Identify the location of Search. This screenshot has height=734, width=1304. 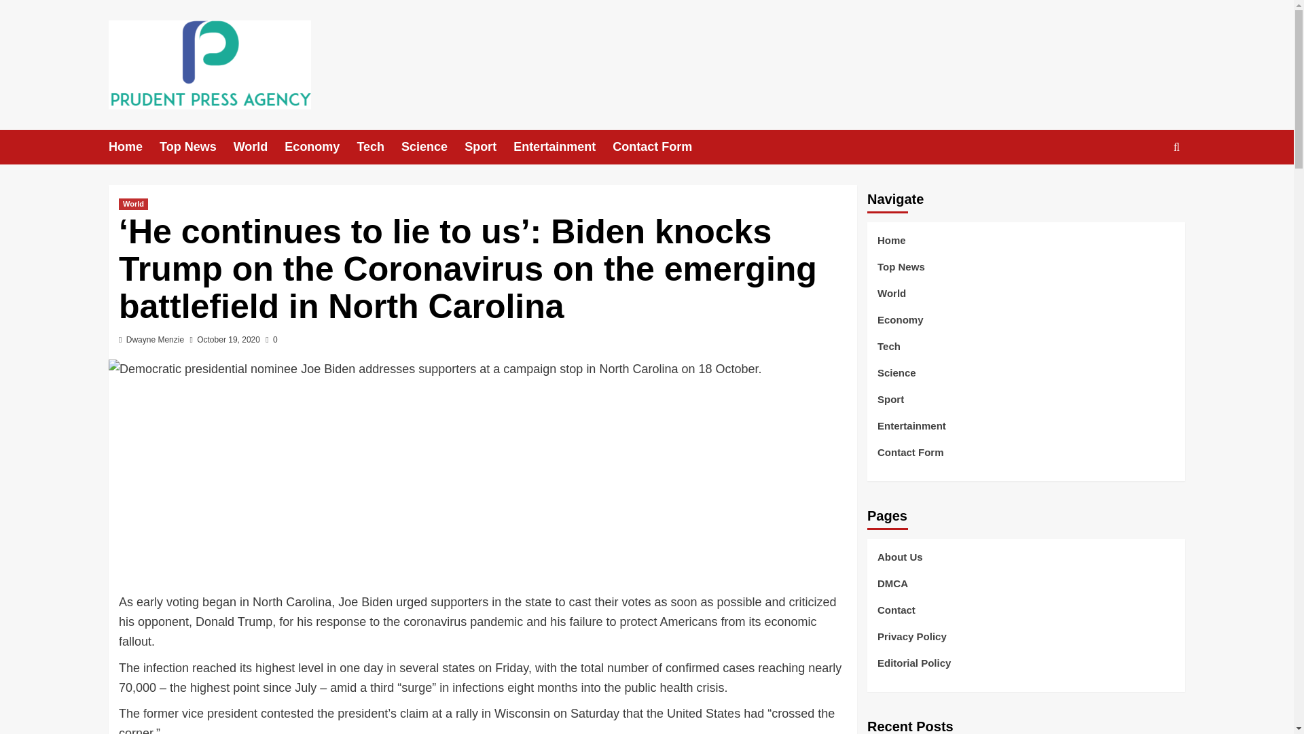
(1145, 189).